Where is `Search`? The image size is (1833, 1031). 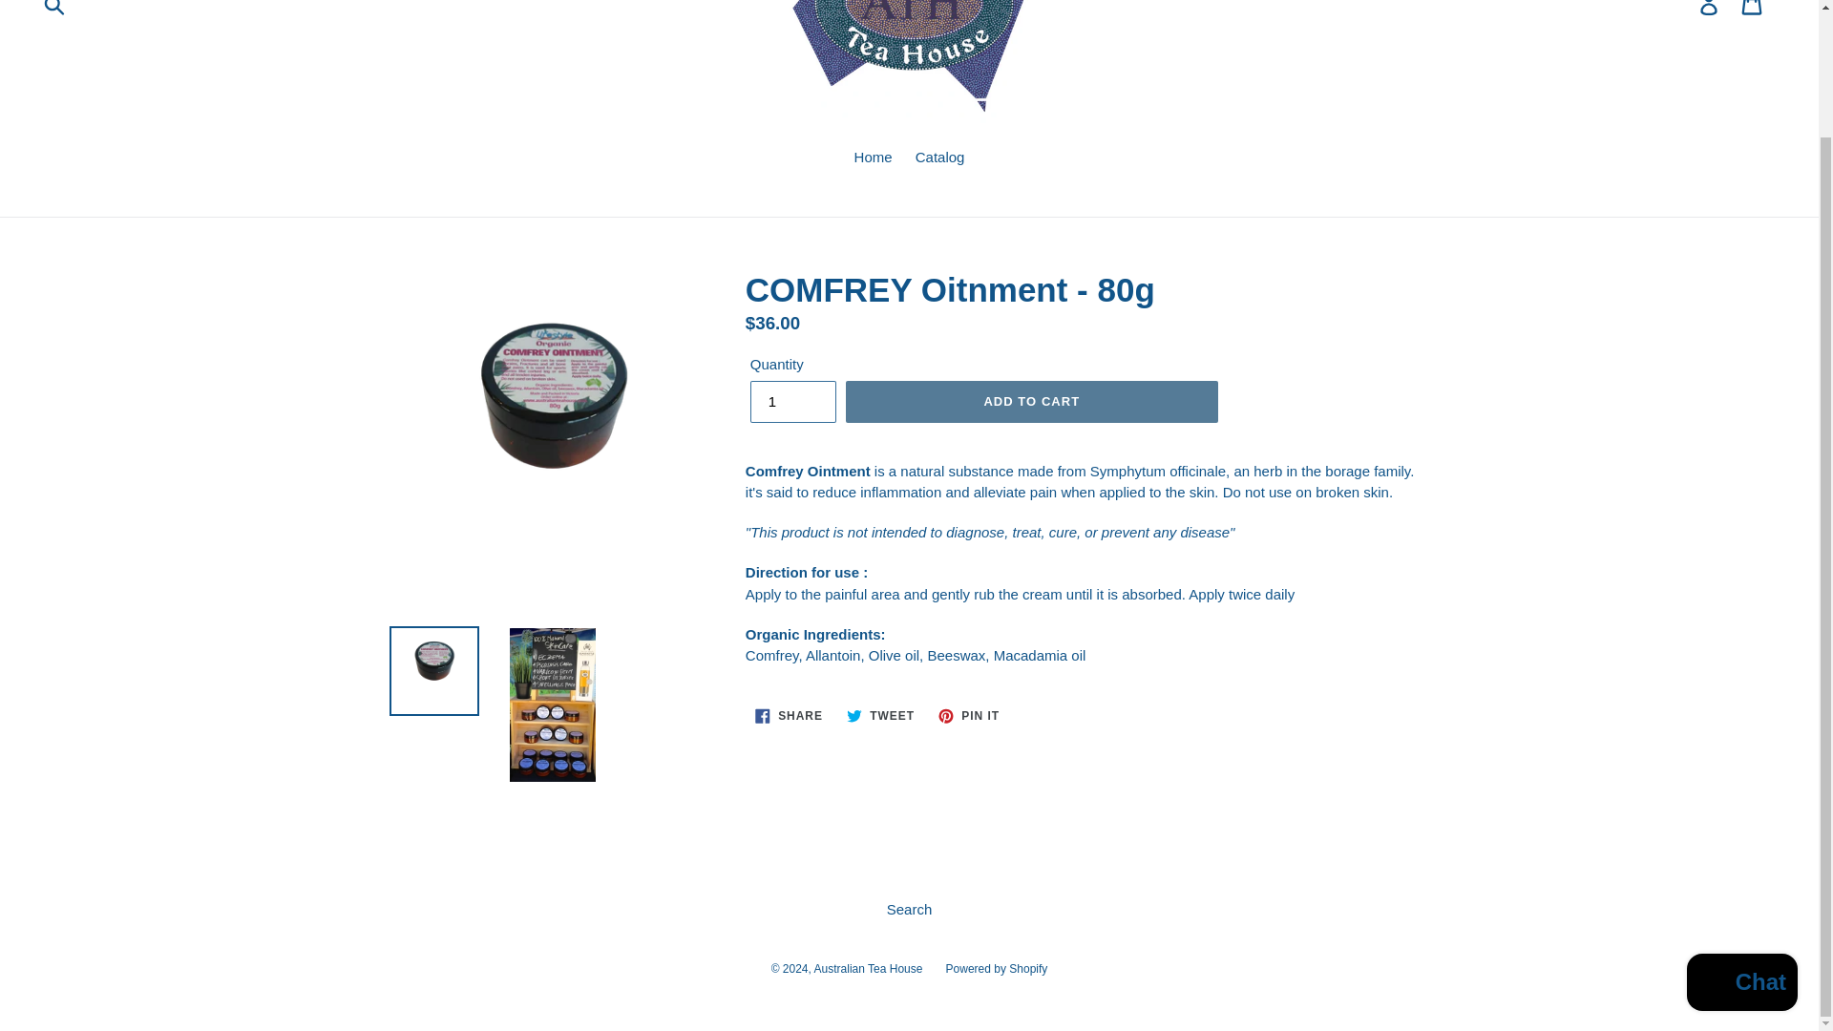
Search is located at coordinates (869, 968).